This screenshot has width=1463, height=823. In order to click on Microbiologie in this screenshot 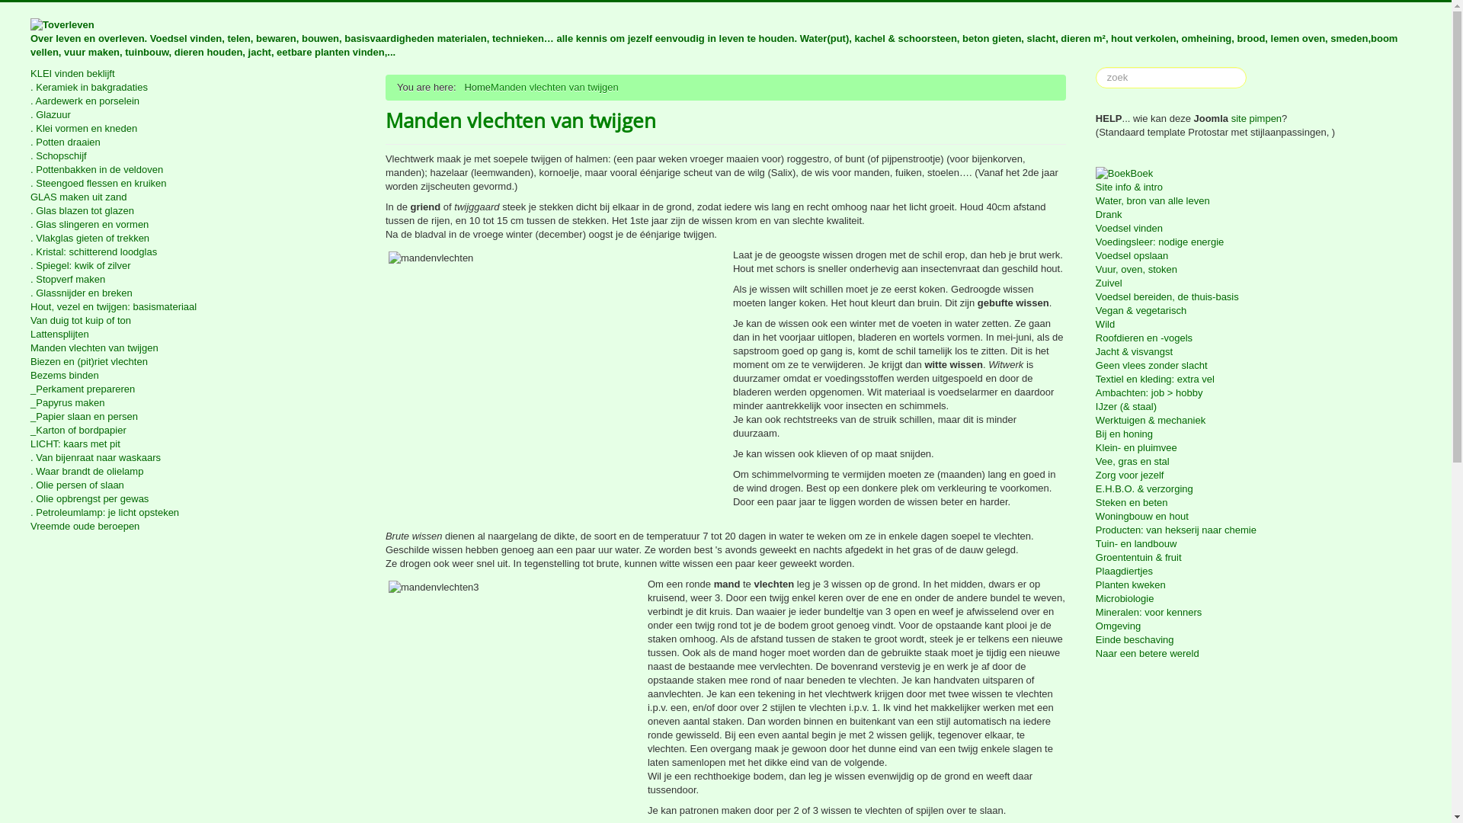, I will do `click(1259, 599)`.